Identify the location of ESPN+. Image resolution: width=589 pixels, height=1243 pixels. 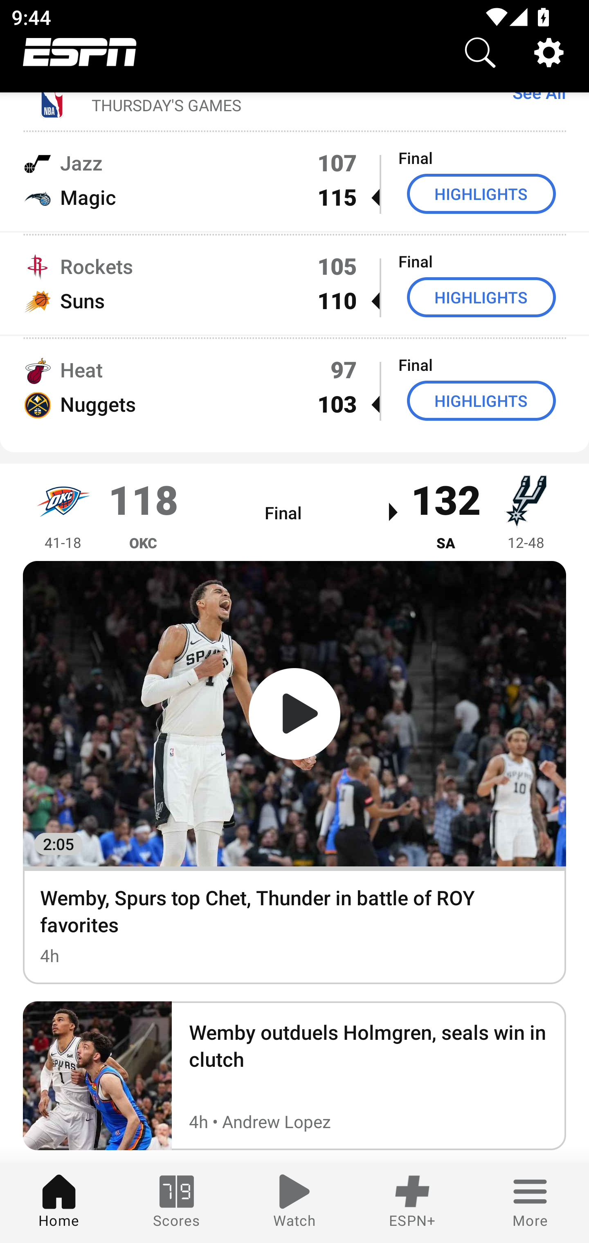
(412, 1203).